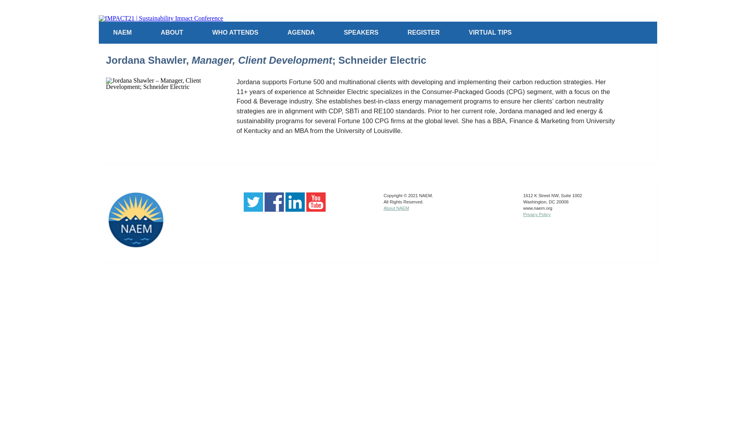 The width and height of the screenshot is (756, 425). Describe the element at coordinates (396, 208) in the screenshot. I see `About NAEM` at that location.